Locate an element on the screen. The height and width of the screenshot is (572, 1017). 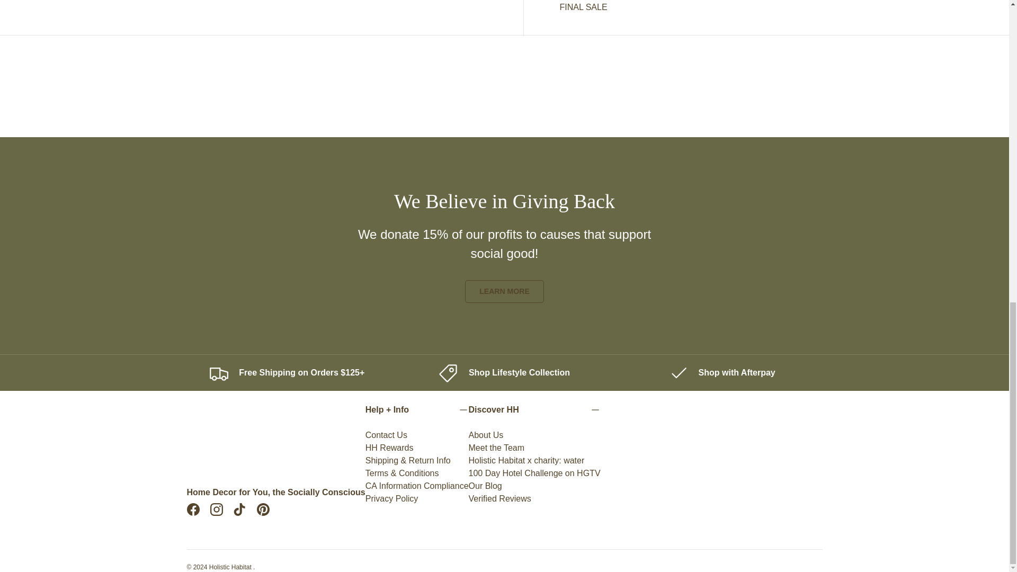
Holistic Habitat  on Pinterest is located at coordinates (263, 509).